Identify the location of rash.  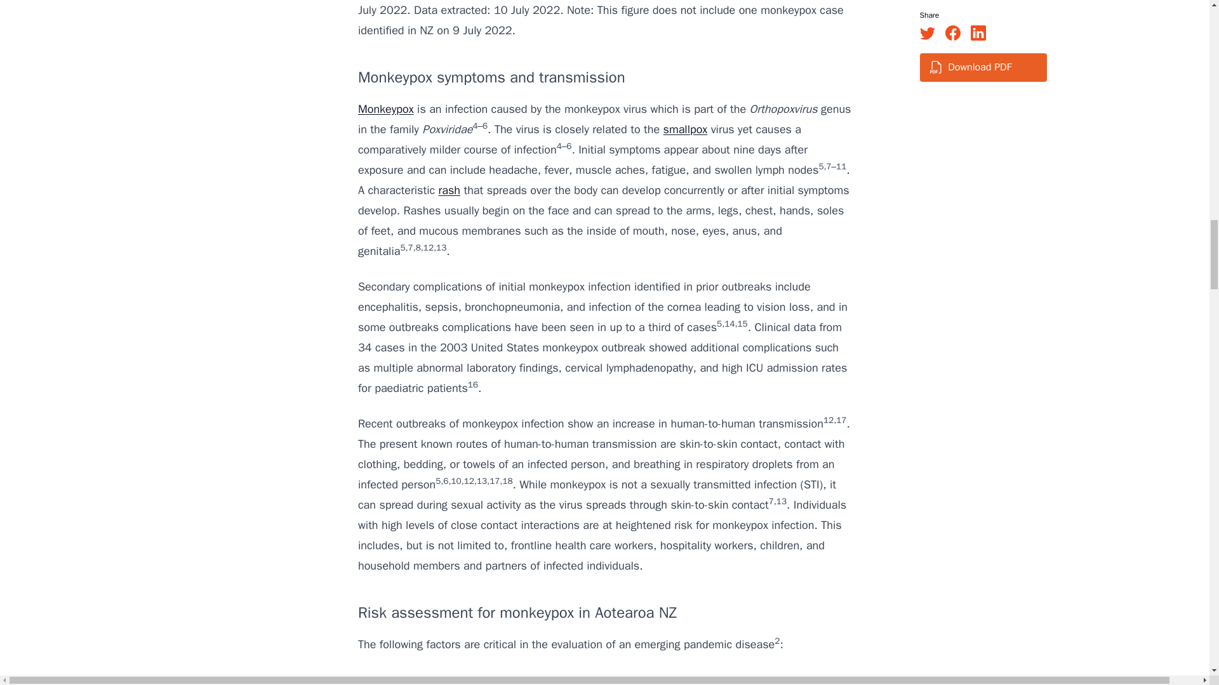
(449, 190).